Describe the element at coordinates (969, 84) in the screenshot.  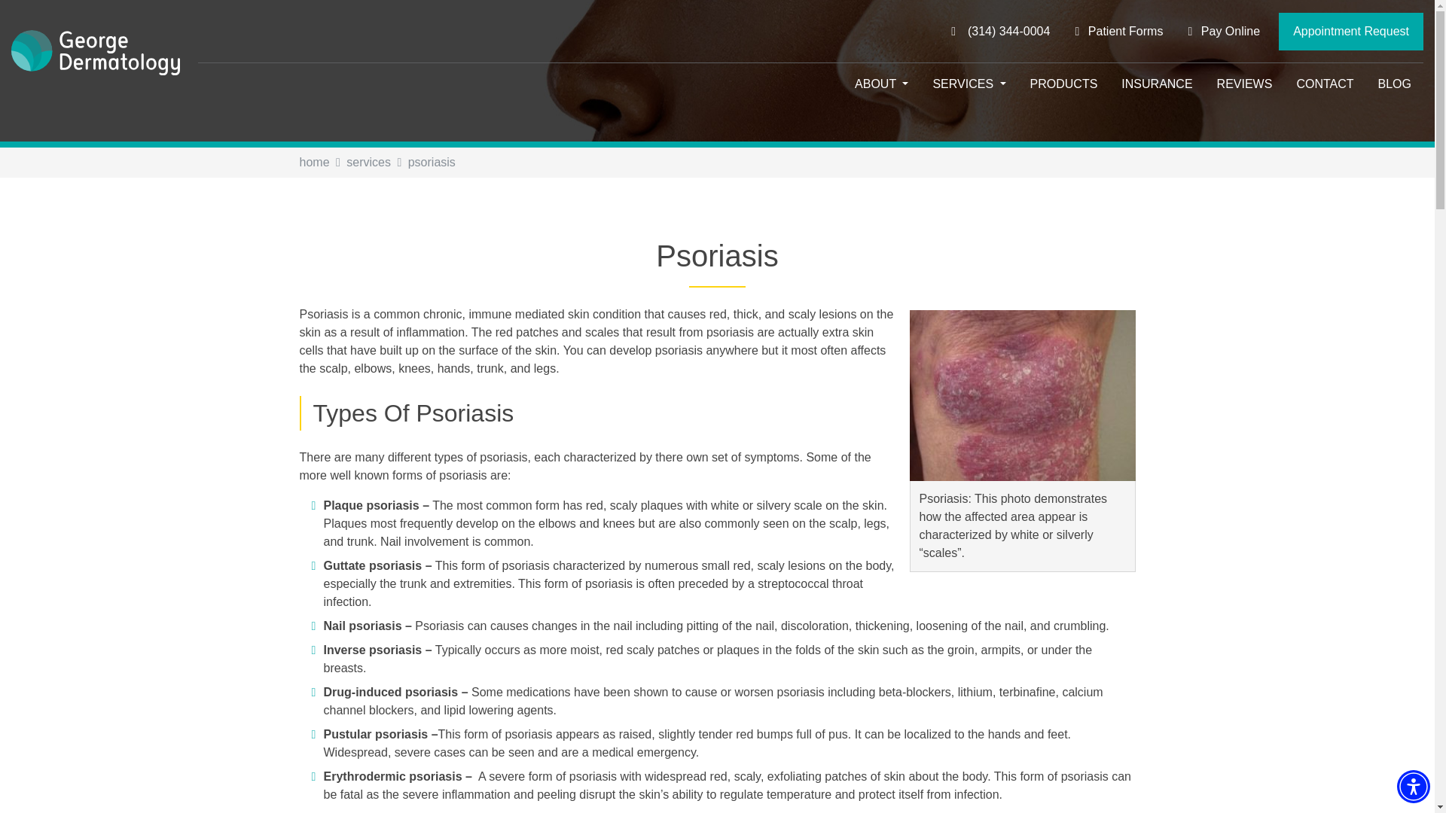
I see `SERVICES` at that location.